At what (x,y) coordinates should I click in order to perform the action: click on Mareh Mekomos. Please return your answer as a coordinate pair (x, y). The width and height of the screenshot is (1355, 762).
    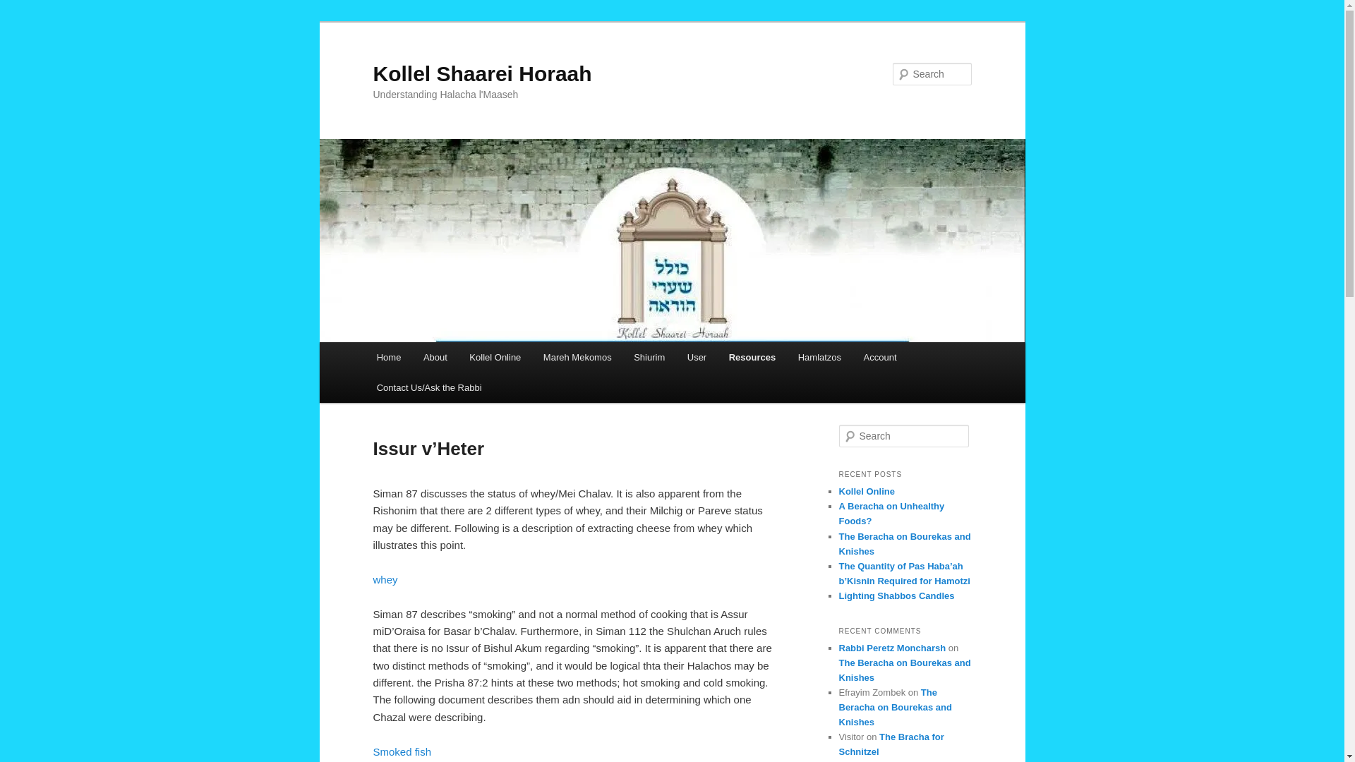
    Looking at the image, I should click on (577, 357).